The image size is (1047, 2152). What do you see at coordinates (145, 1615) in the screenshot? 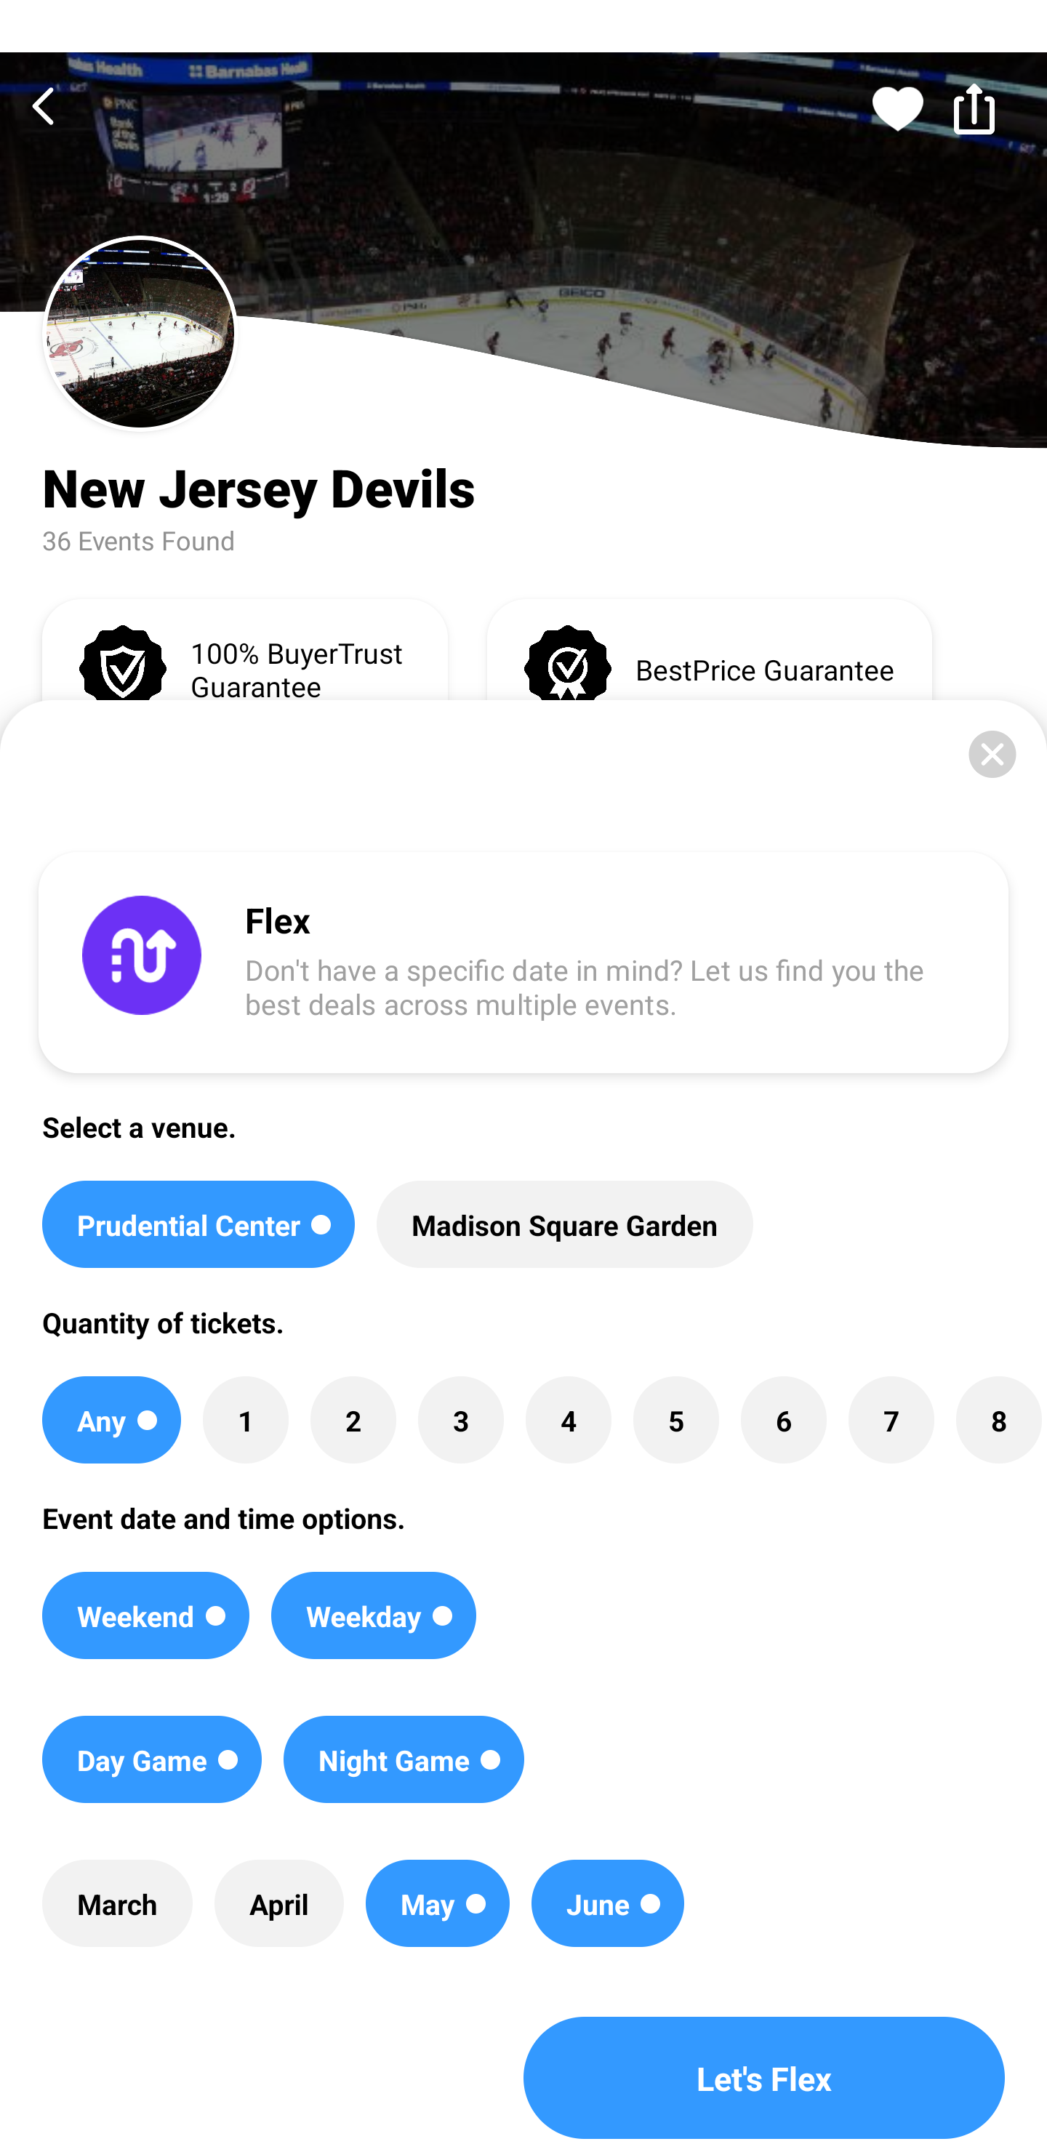
I see `Weekend` at bounding box center [145, 1615].